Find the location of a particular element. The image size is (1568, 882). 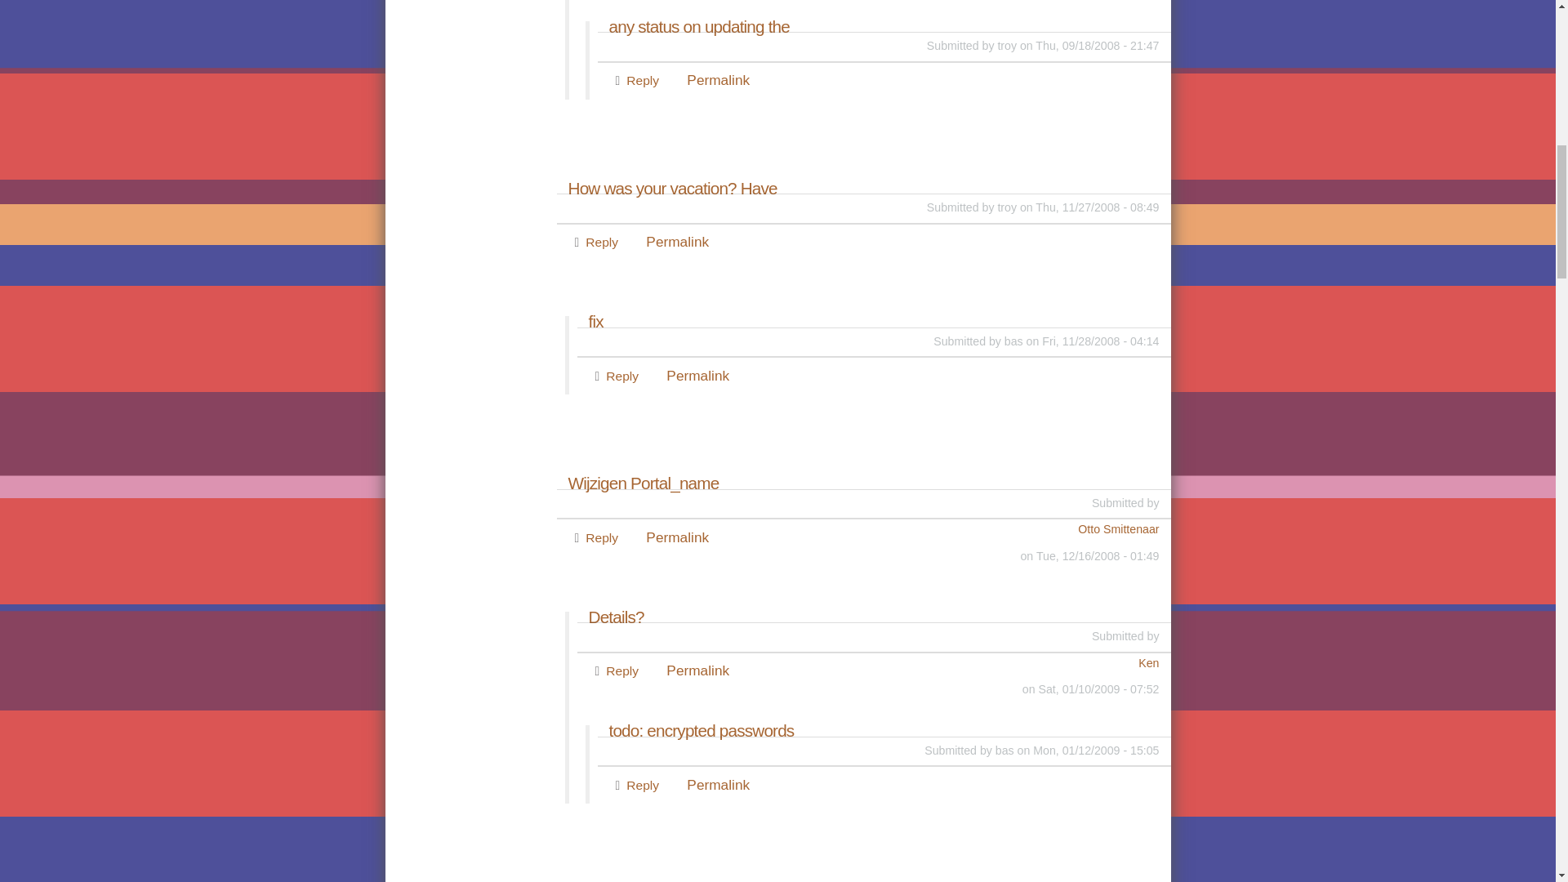

Permalink is located at coordinates (677, 537).